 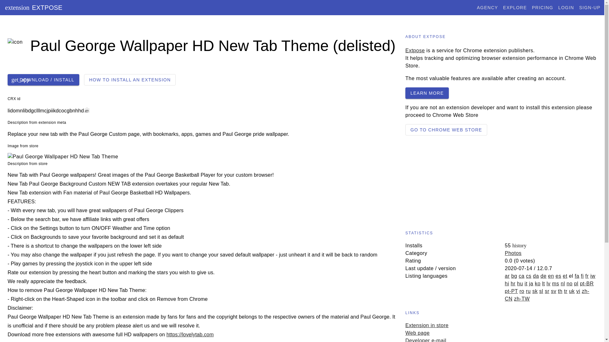 I want to click on HOW TO INSTALL AN EXTENSION, so click(x=130, y=80).